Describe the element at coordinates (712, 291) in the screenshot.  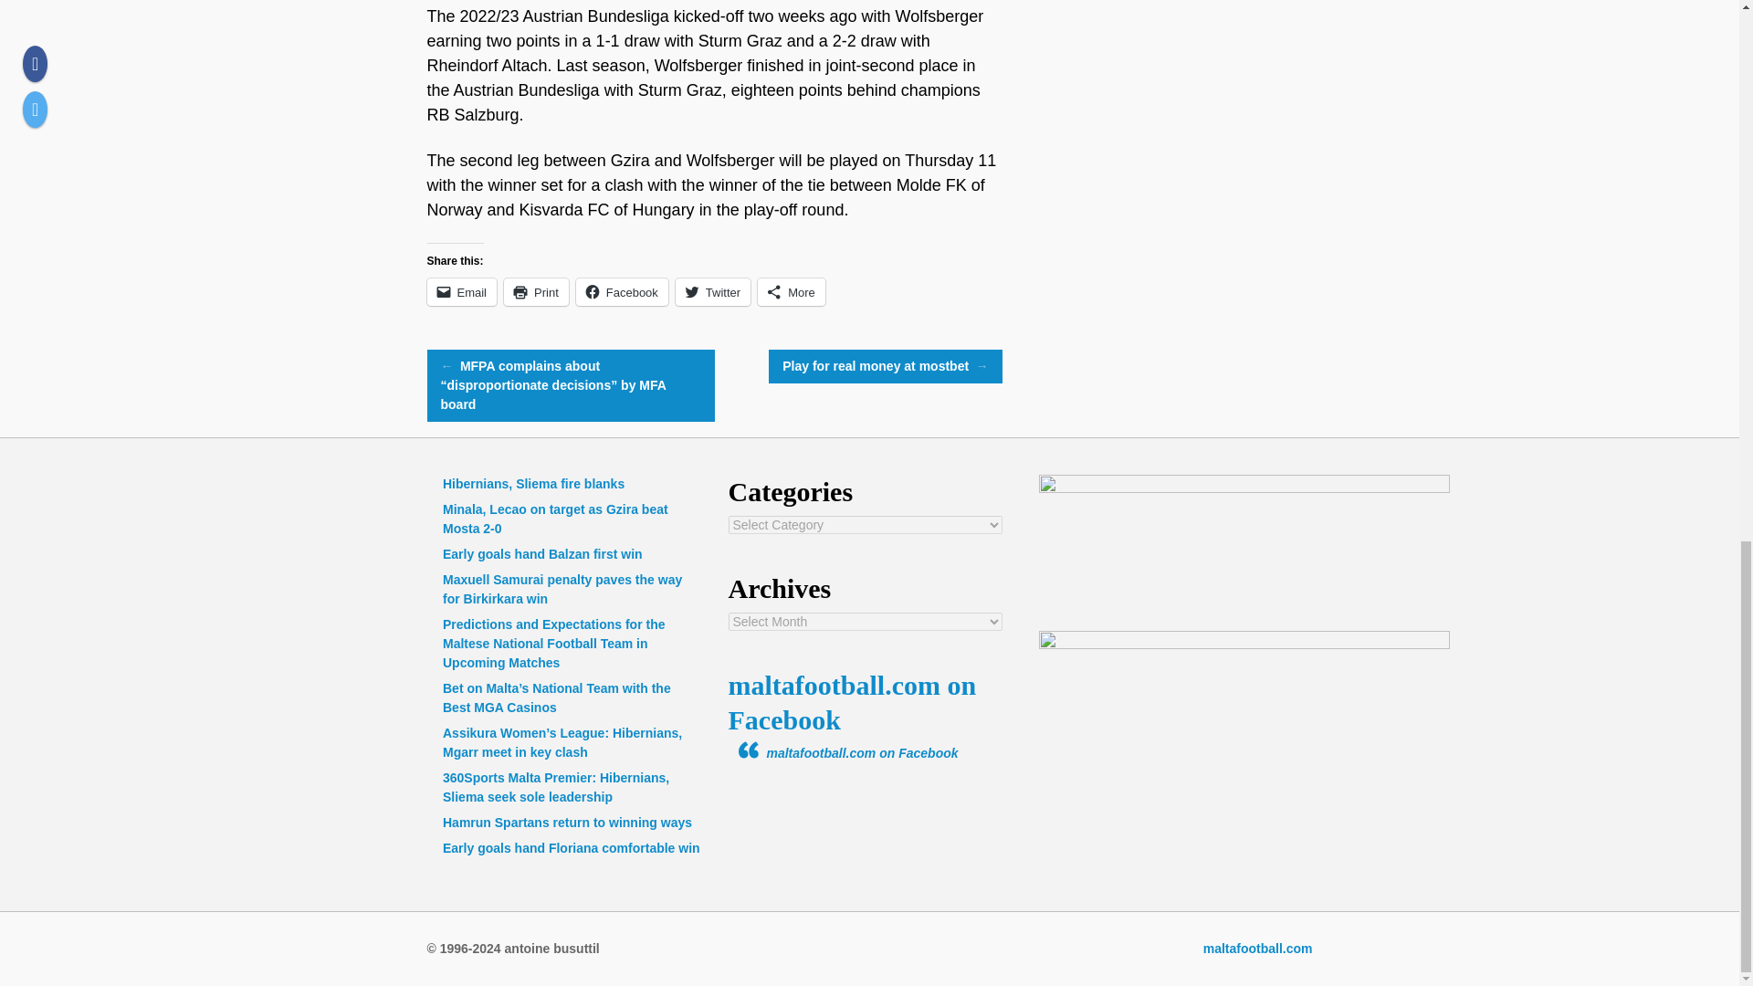
I see `Click to share on Twitter` at that location.